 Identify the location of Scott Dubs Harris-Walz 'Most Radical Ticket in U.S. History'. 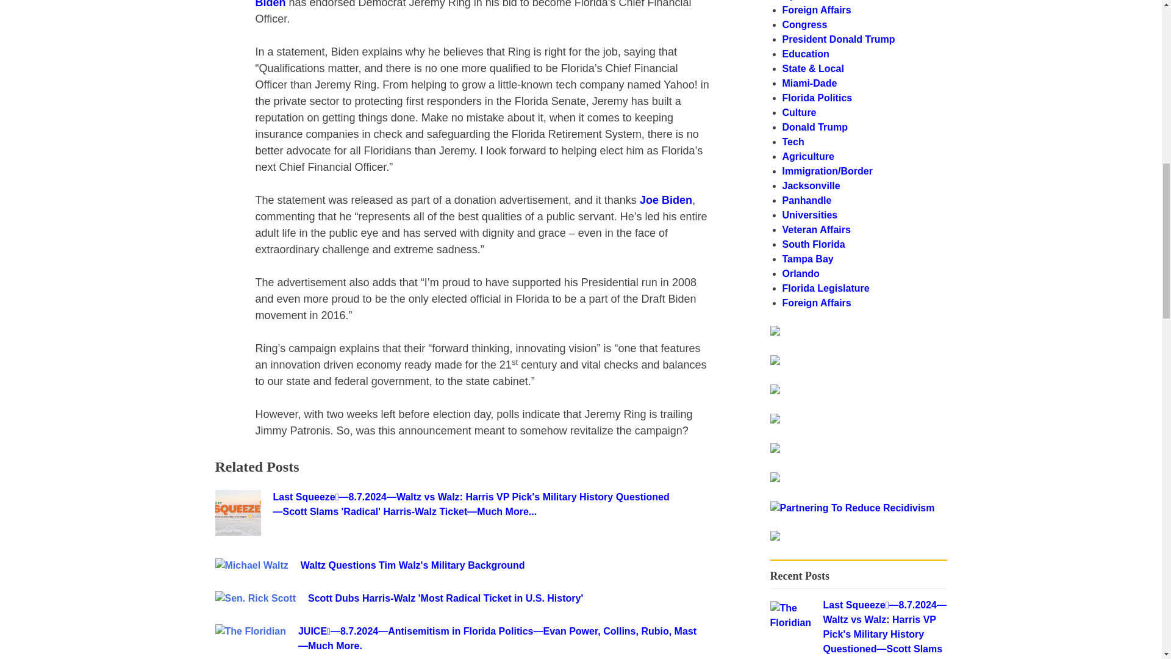
(509, 598).